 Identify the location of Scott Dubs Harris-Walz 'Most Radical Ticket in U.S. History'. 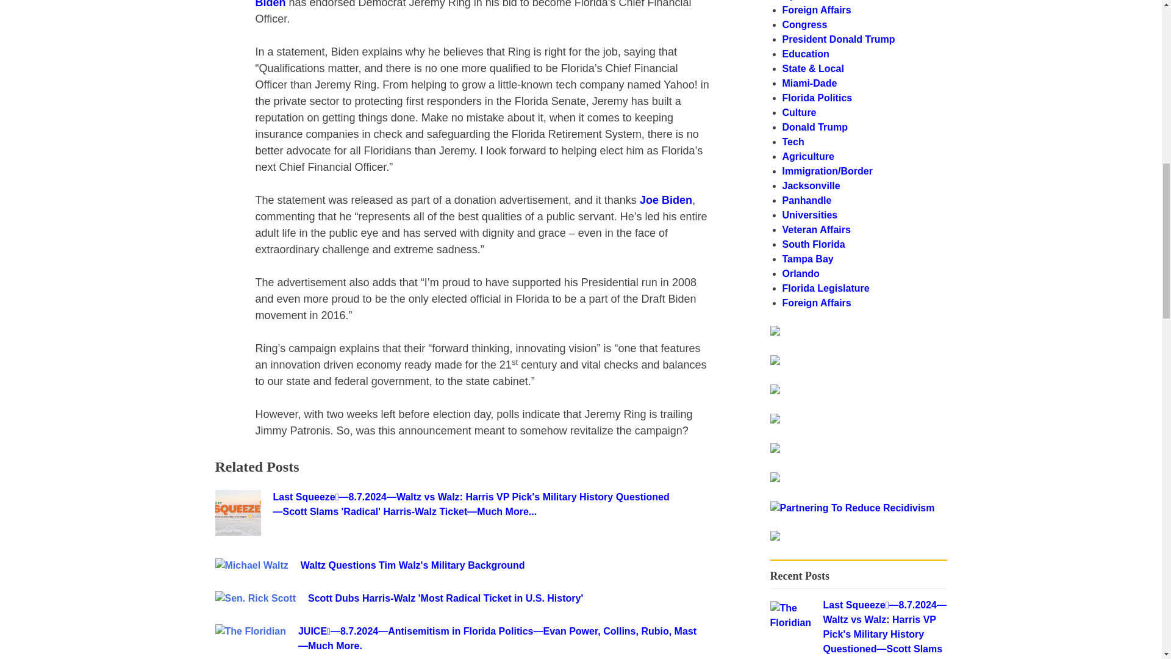
(509, 598).